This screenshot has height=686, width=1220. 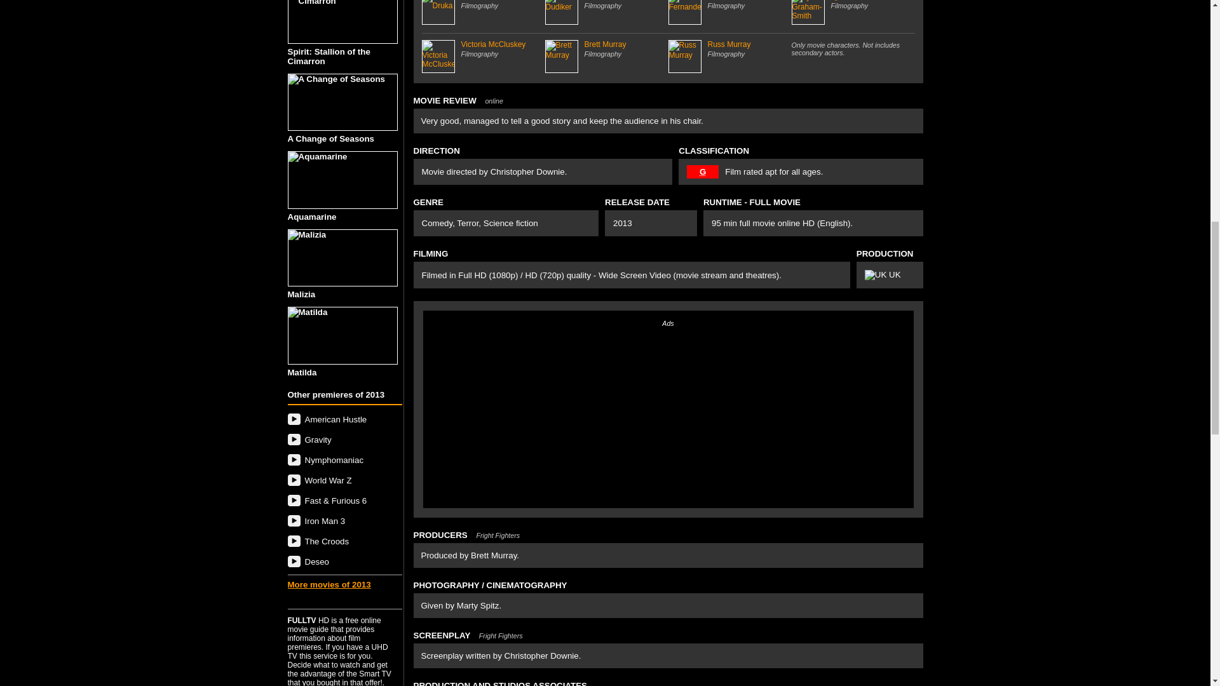 What do you see at coordinates (342, 258) in the screenshot?
I see `Malizia, movie` at bounding box center [342, 258].